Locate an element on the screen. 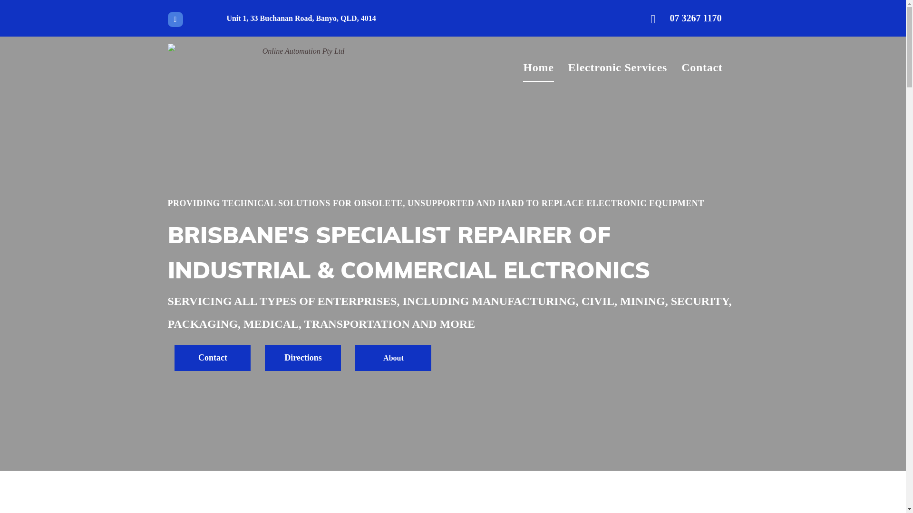 The image size is (913, 513). Directions is located at coordinates (303, 358).